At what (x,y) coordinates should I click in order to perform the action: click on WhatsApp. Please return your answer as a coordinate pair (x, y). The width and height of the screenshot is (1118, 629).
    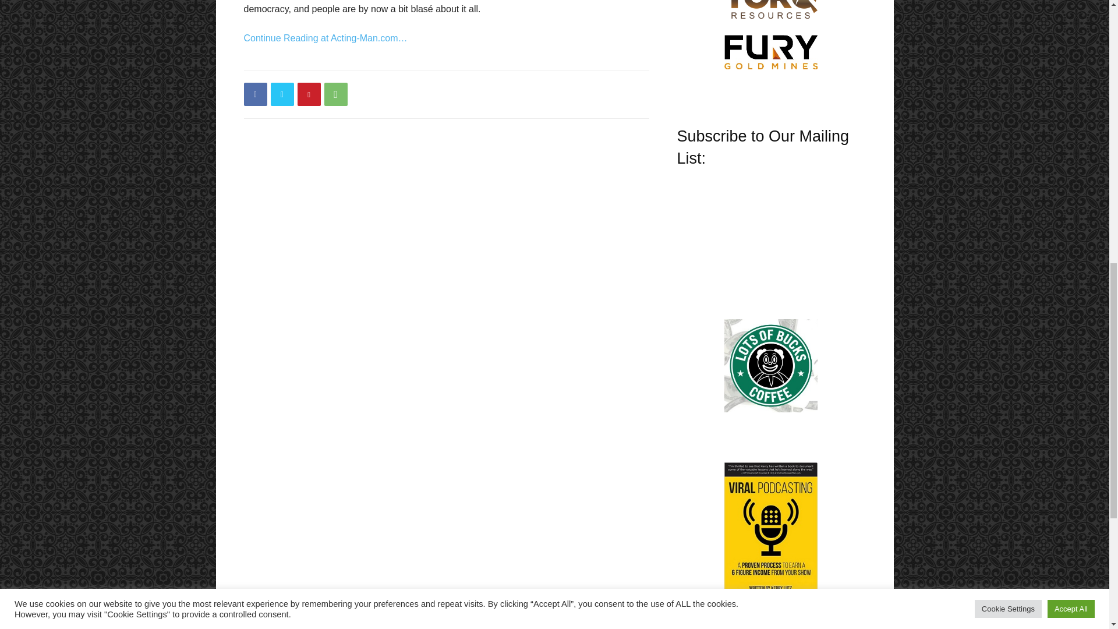
    Looking at the image, I should click on (335, 94).